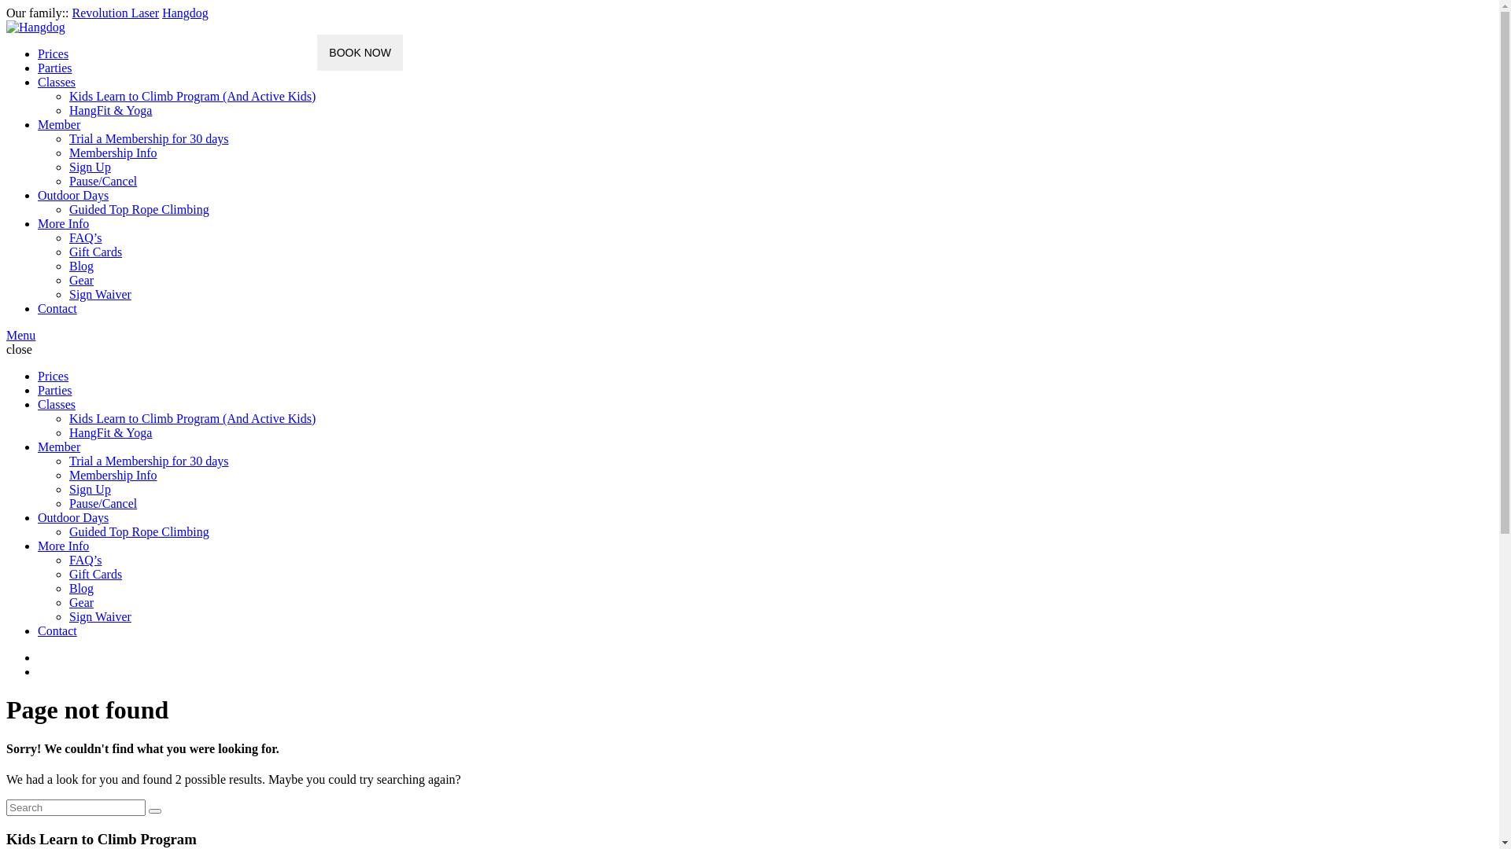 The height and width of the screenshot is (849, 1511). I want to click on Sign Up, so click(90, 489).